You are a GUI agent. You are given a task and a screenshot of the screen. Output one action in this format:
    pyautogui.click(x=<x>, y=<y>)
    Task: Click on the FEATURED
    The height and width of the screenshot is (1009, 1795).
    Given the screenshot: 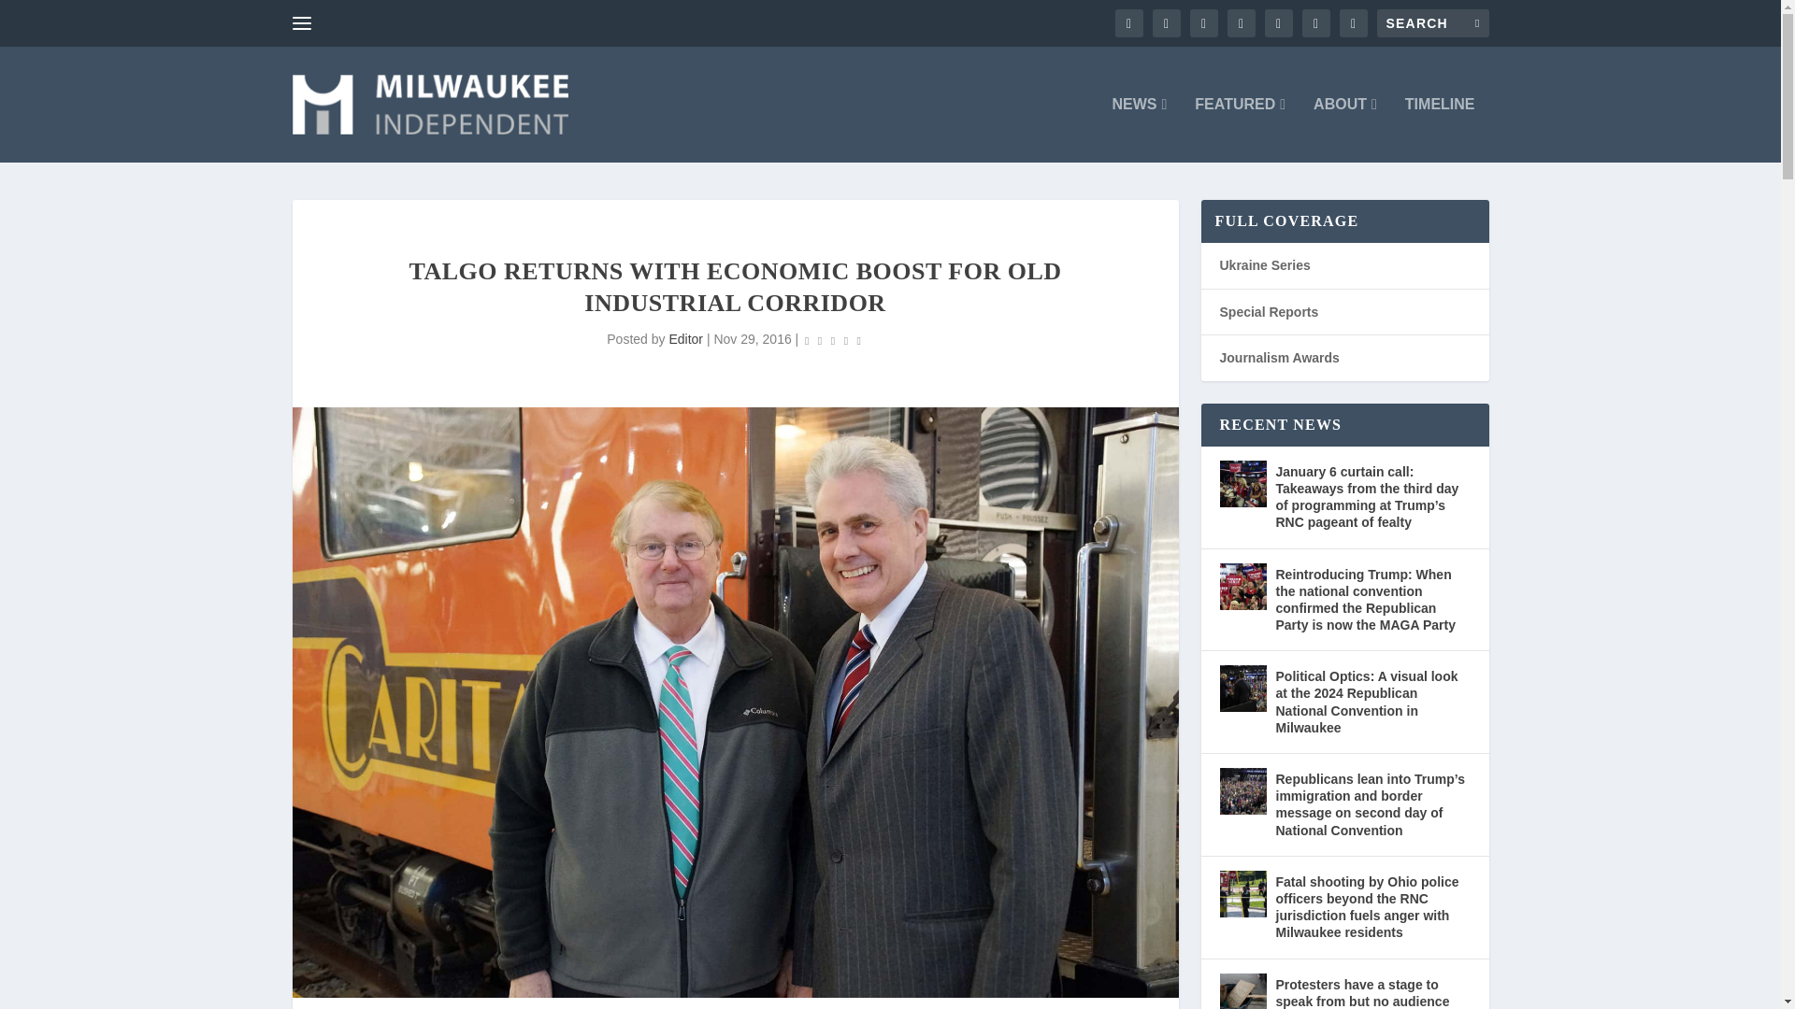 What is the action you would take?
    pyautogui.click(x=1240, y=129)
    